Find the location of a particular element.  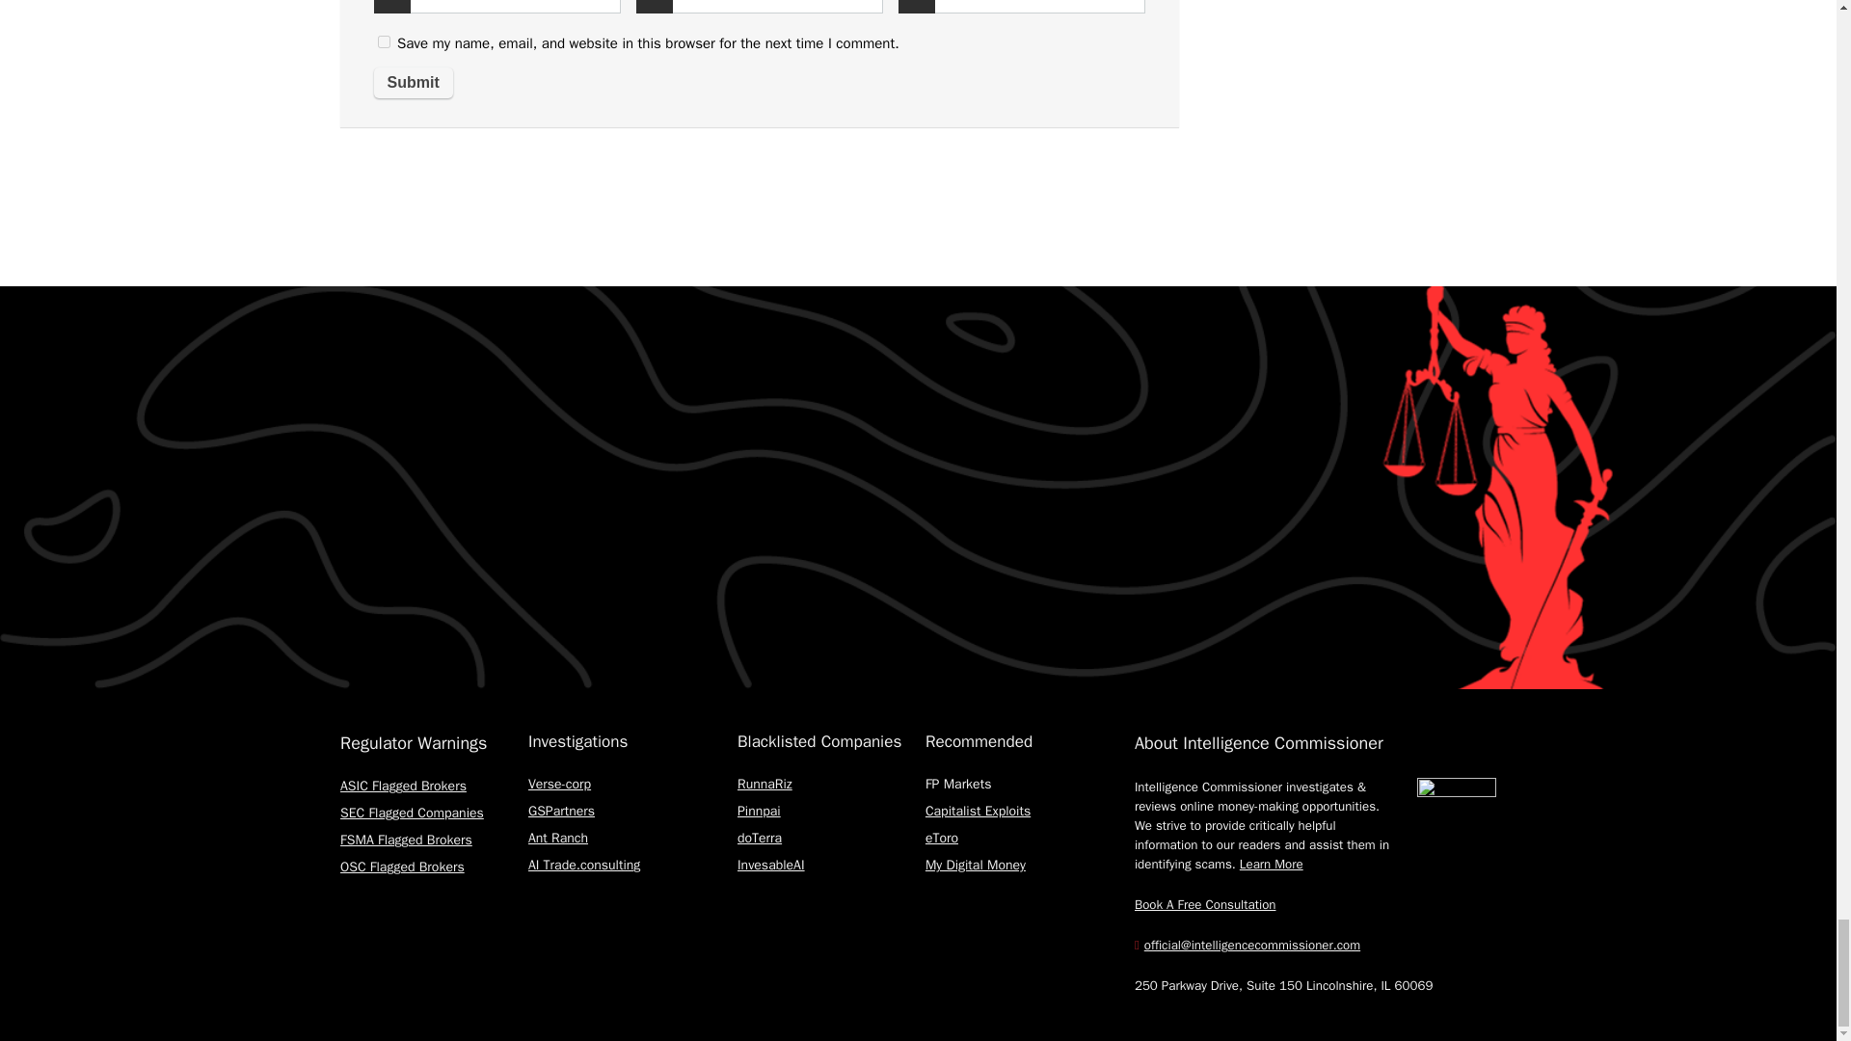

MyCB is located at coordinates (1205, 904).